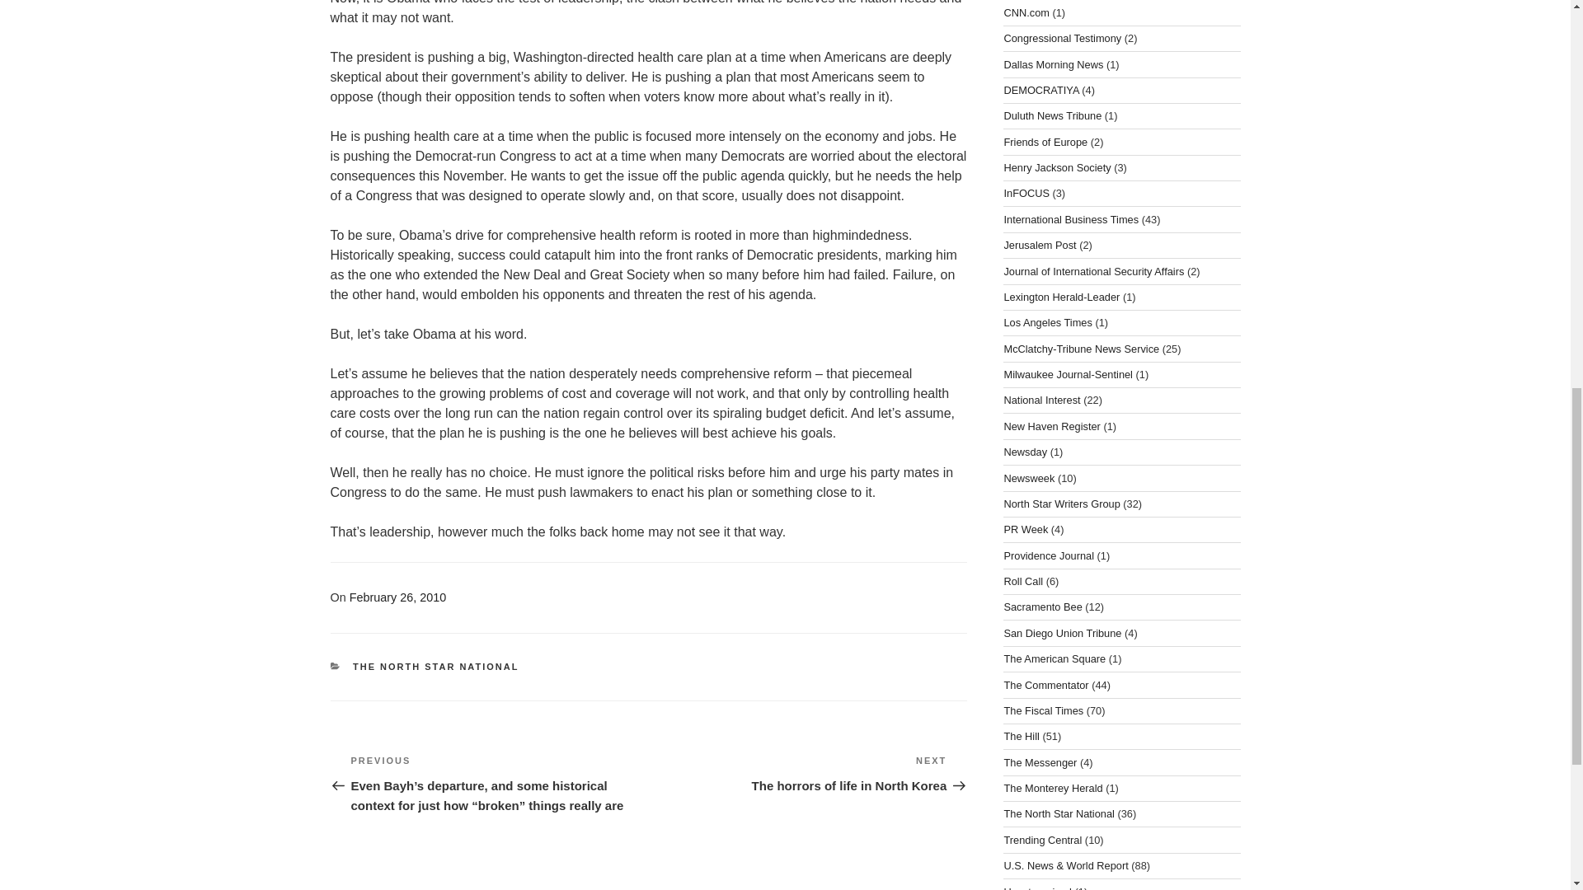  I want to click on McClatchy-Tribune News Service, so click(1081, 348).